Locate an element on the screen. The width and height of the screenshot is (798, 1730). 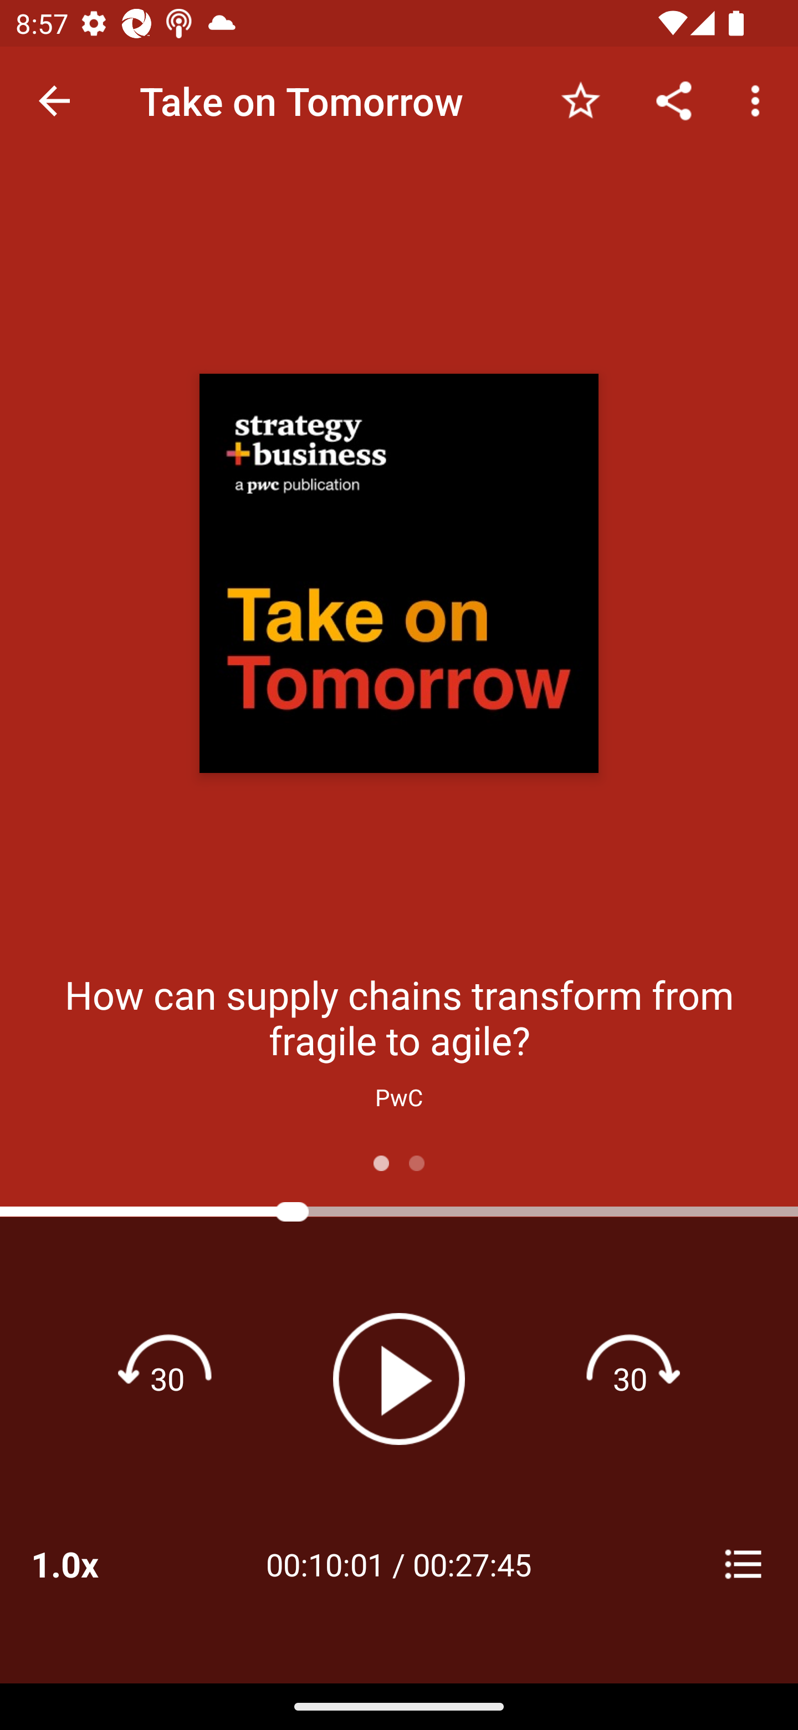
Fast forward is located at coordinates (630, 1378).